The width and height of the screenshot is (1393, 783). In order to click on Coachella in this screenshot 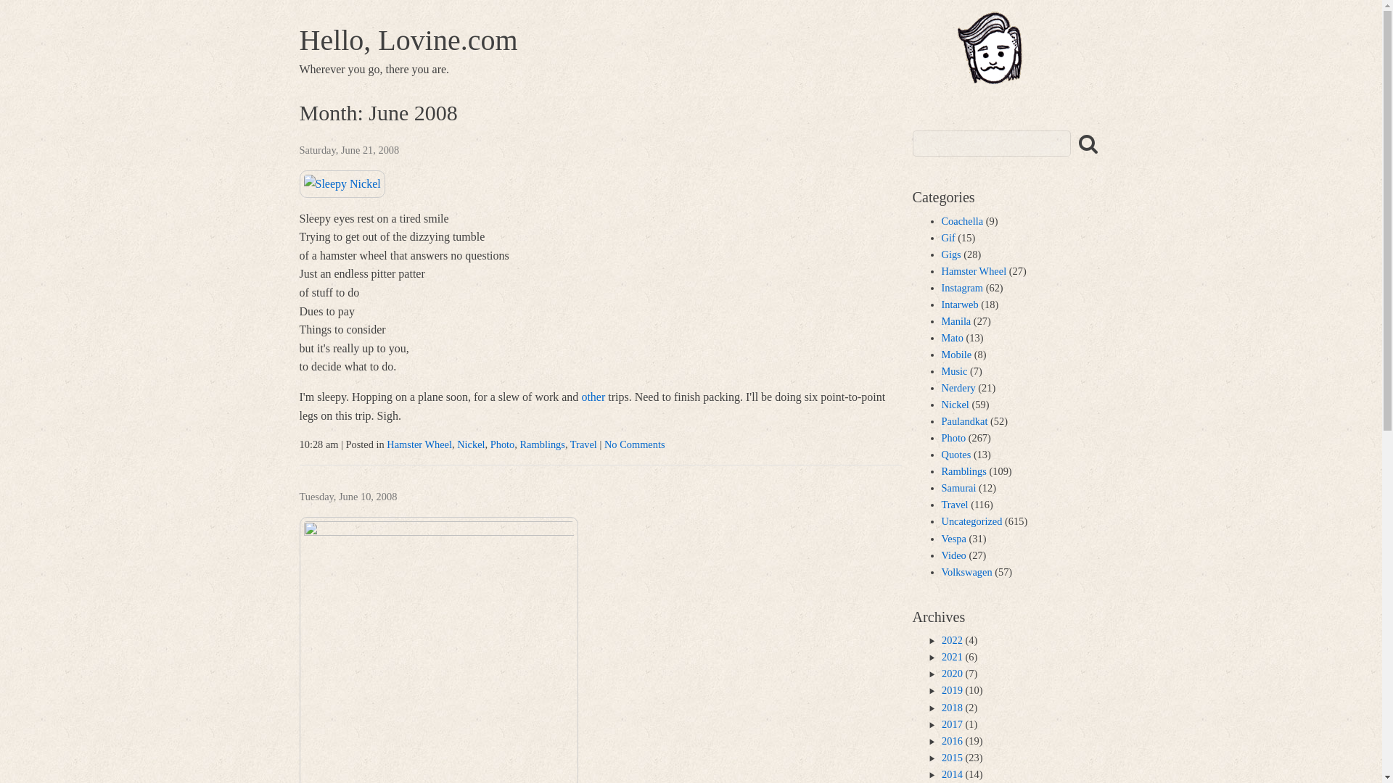, I will do `click(962, 221)`.